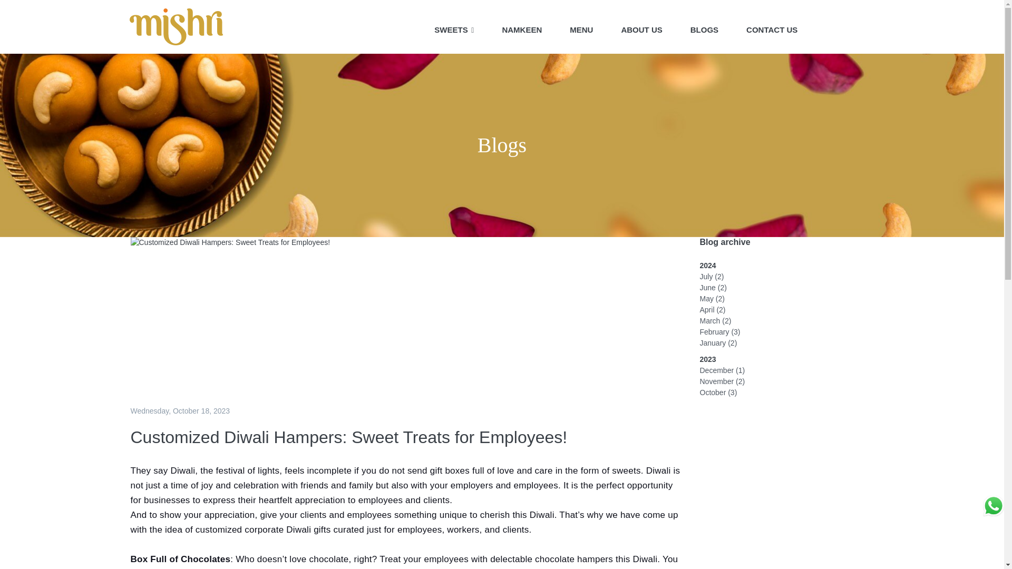  What do you see at coordinates (521, 27) in the screenshot?
I see `NAMKEEN` at bounding box center [521, 27].